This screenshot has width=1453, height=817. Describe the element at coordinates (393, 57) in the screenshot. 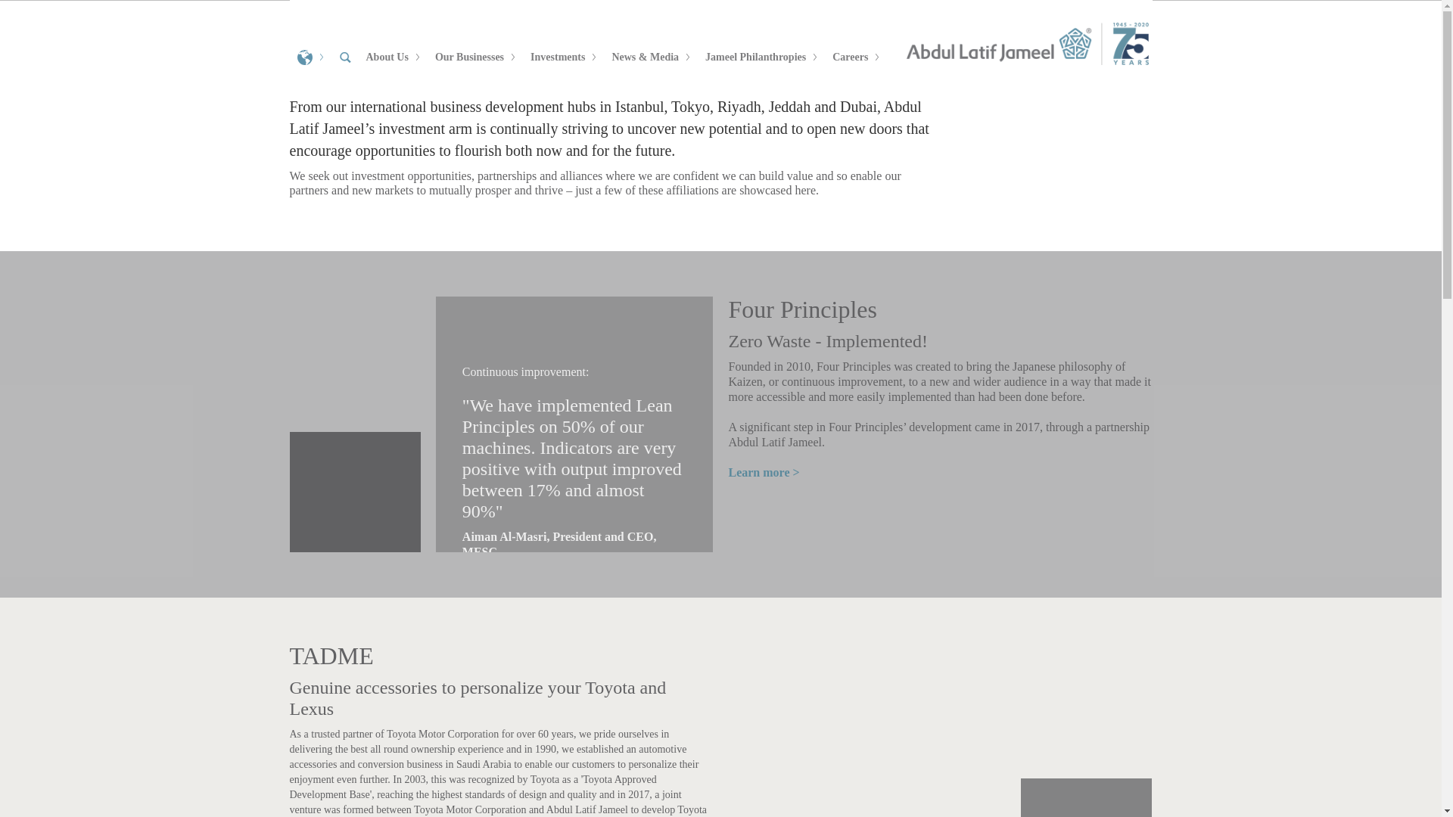

I see `About Us` at that location.